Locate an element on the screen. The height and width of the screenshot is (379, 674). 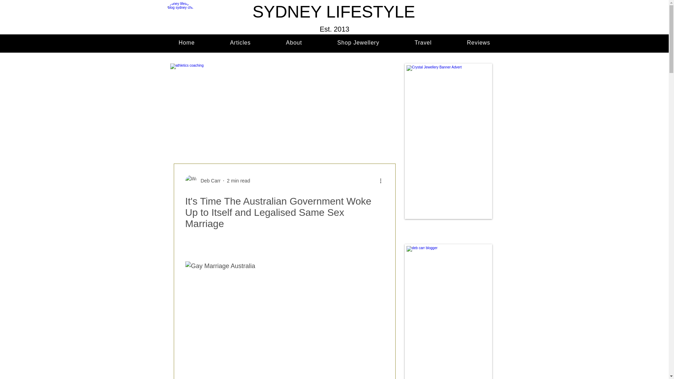
Reviews is located at coordinates (479, 43).